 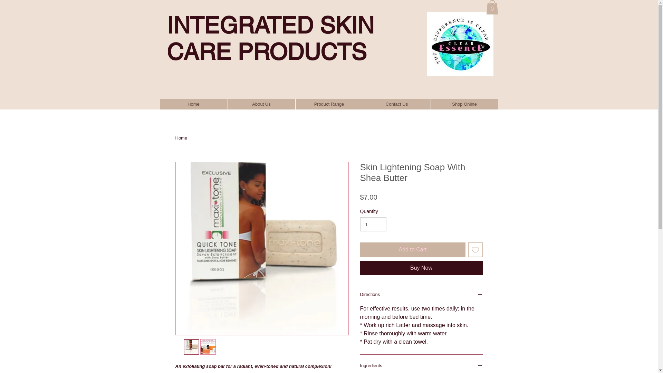 I want to click on clear essence australia, so click(x=460, y=44).